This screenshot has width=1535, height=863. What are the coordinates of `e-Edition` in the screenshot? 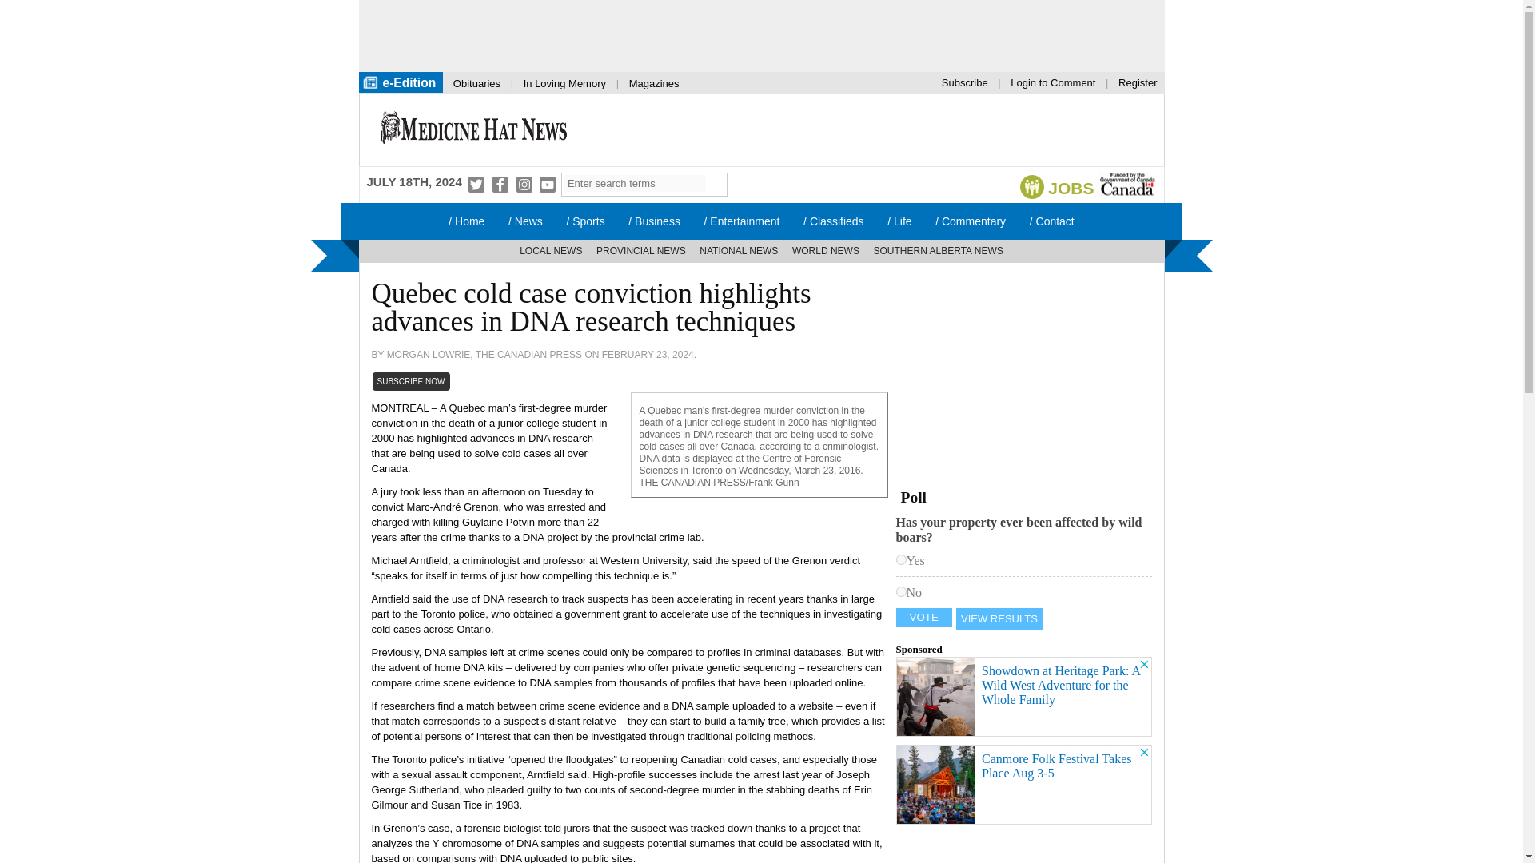 It's located at (400, 82).